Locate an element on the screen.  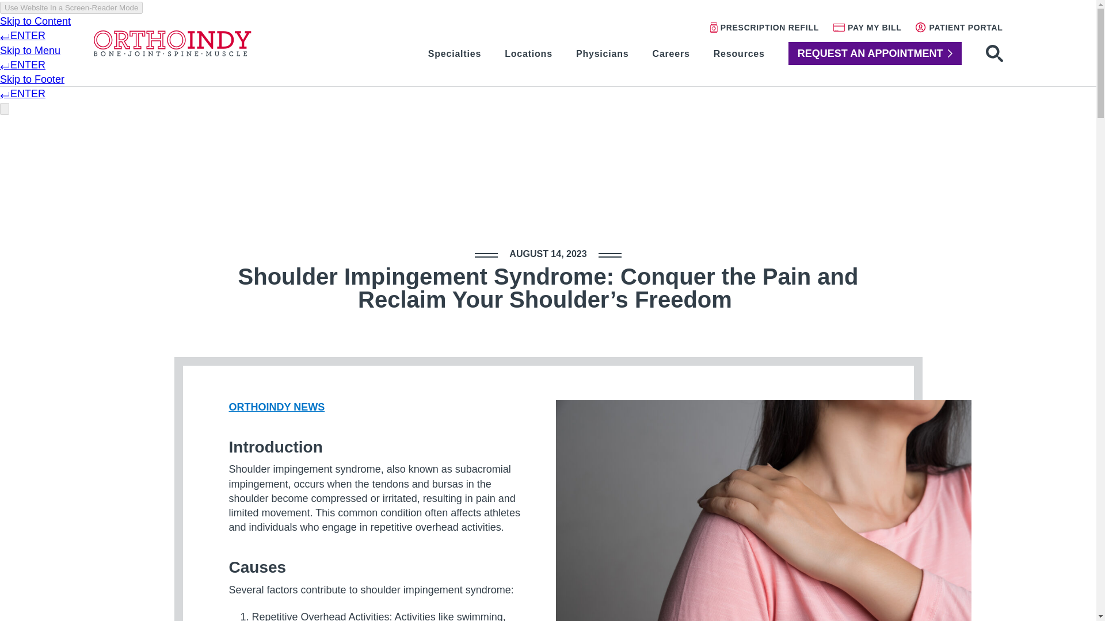
PATIENT PORTAL is located at coordinates (959, 28).